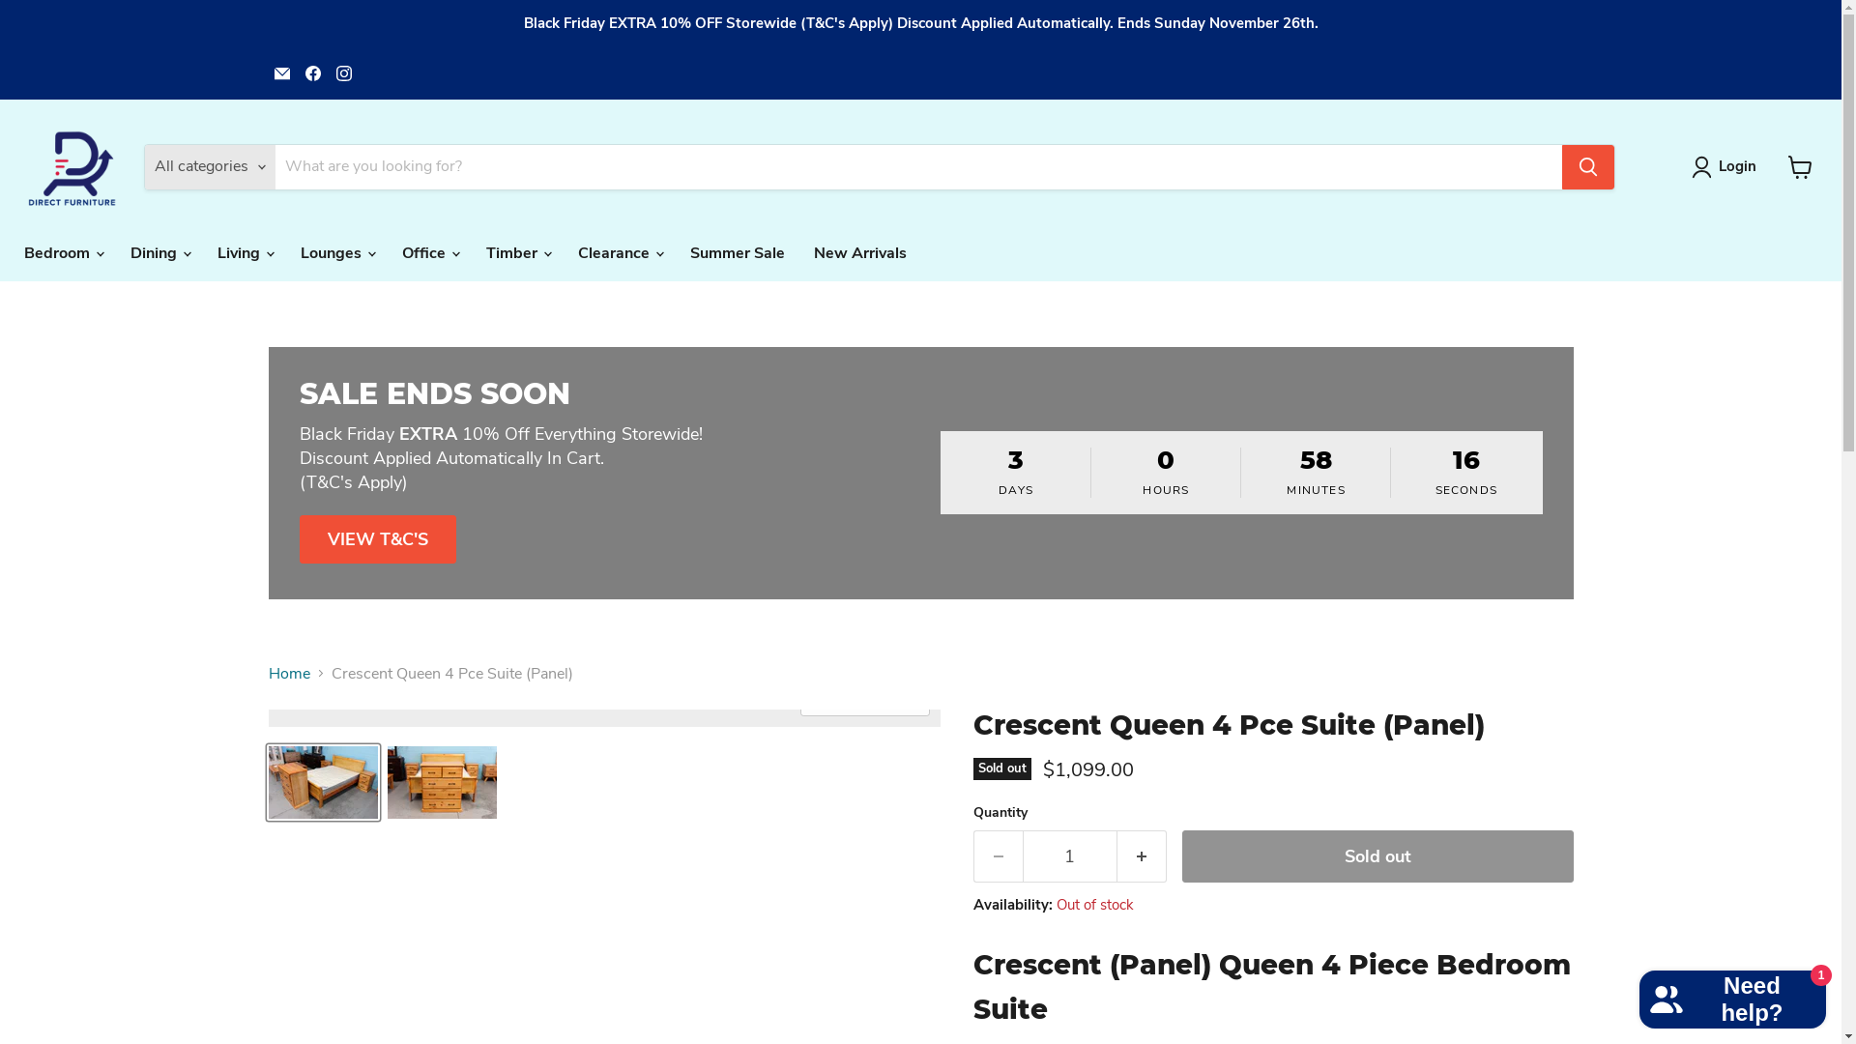 The height and width of the screenshot is (1044, 1856). I want to click on Sold out, so click(1377, 856).